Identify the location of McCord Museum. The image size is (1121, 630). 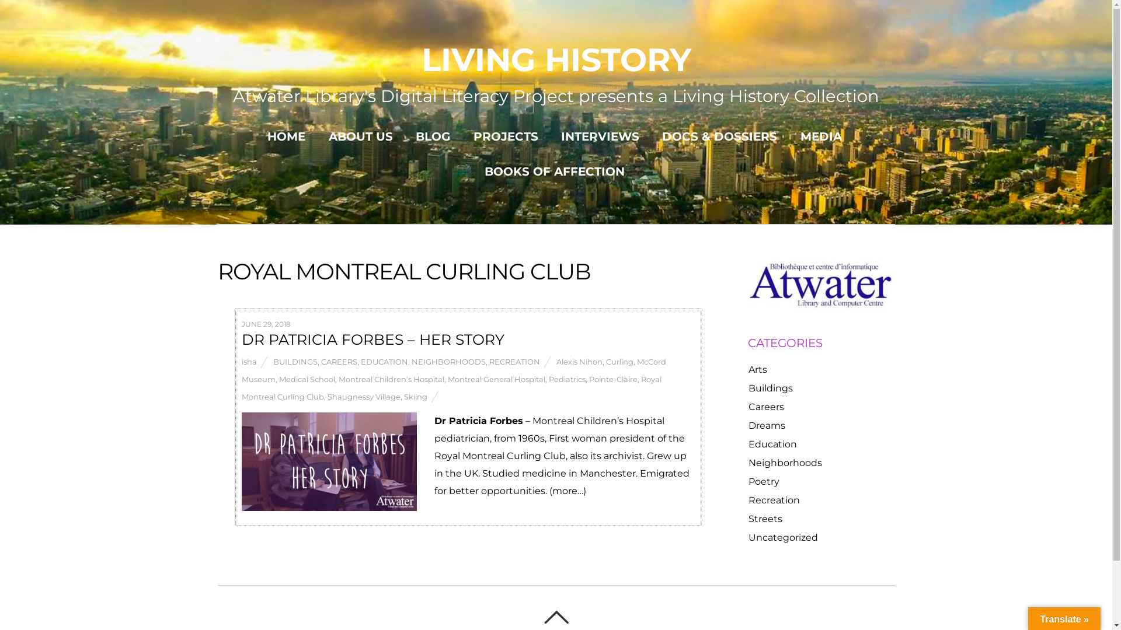
(454, 370).